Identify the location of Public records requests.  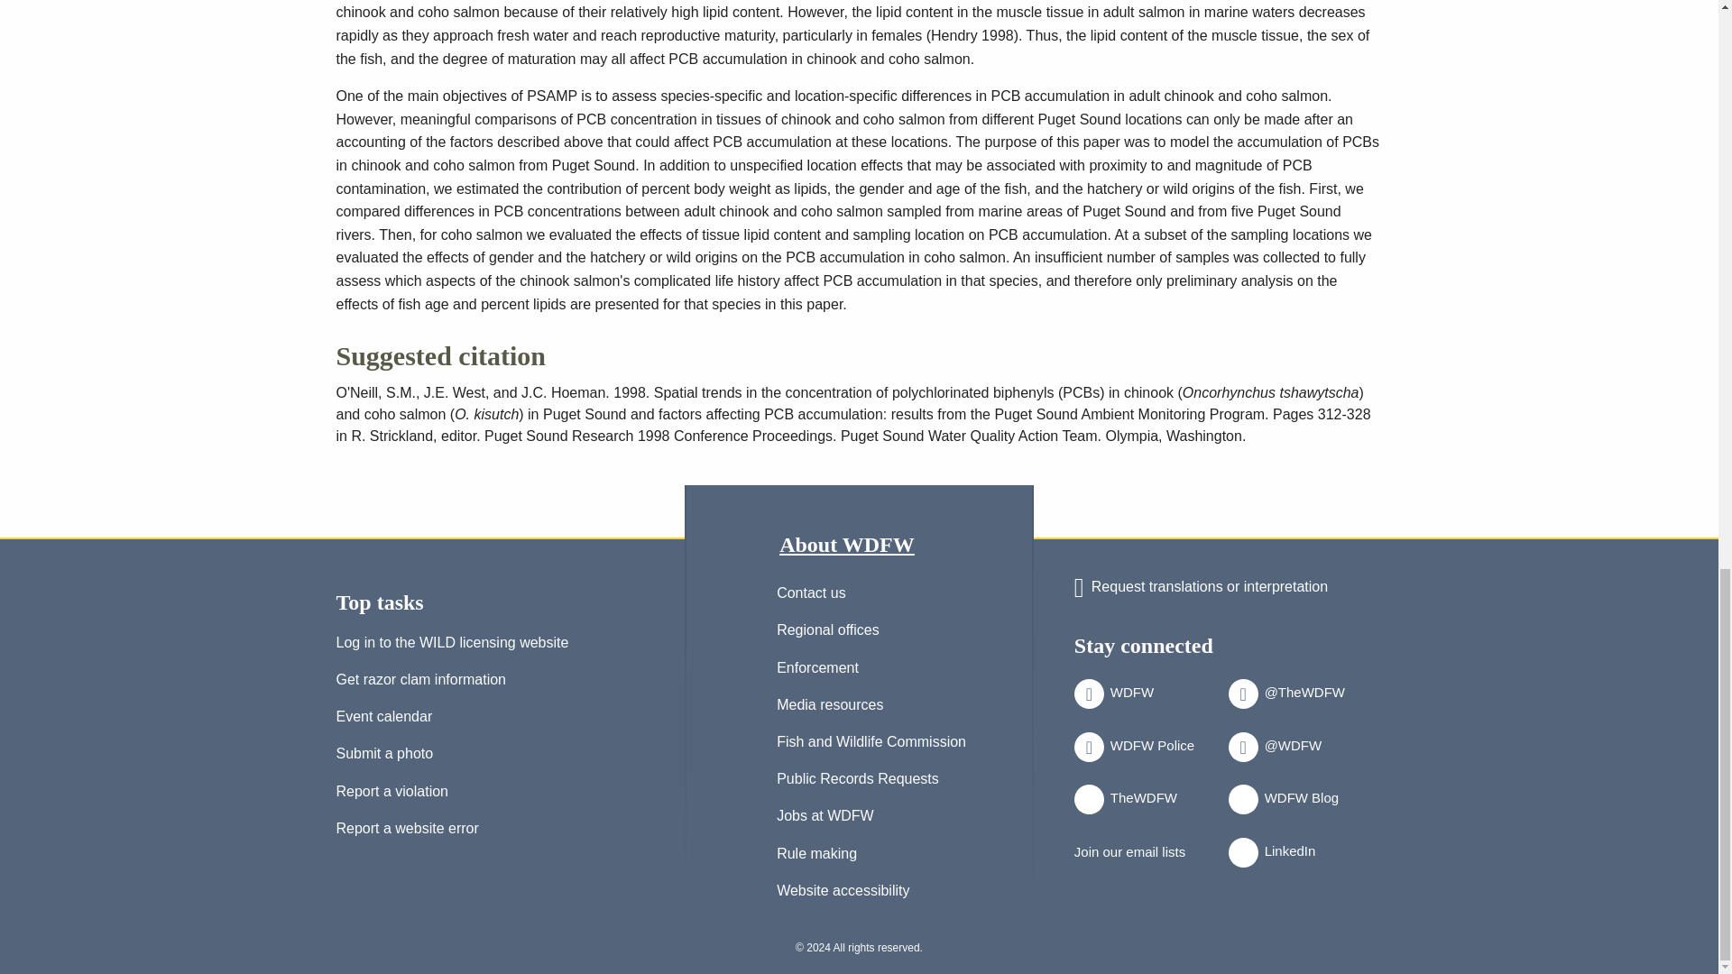
(857, 783).